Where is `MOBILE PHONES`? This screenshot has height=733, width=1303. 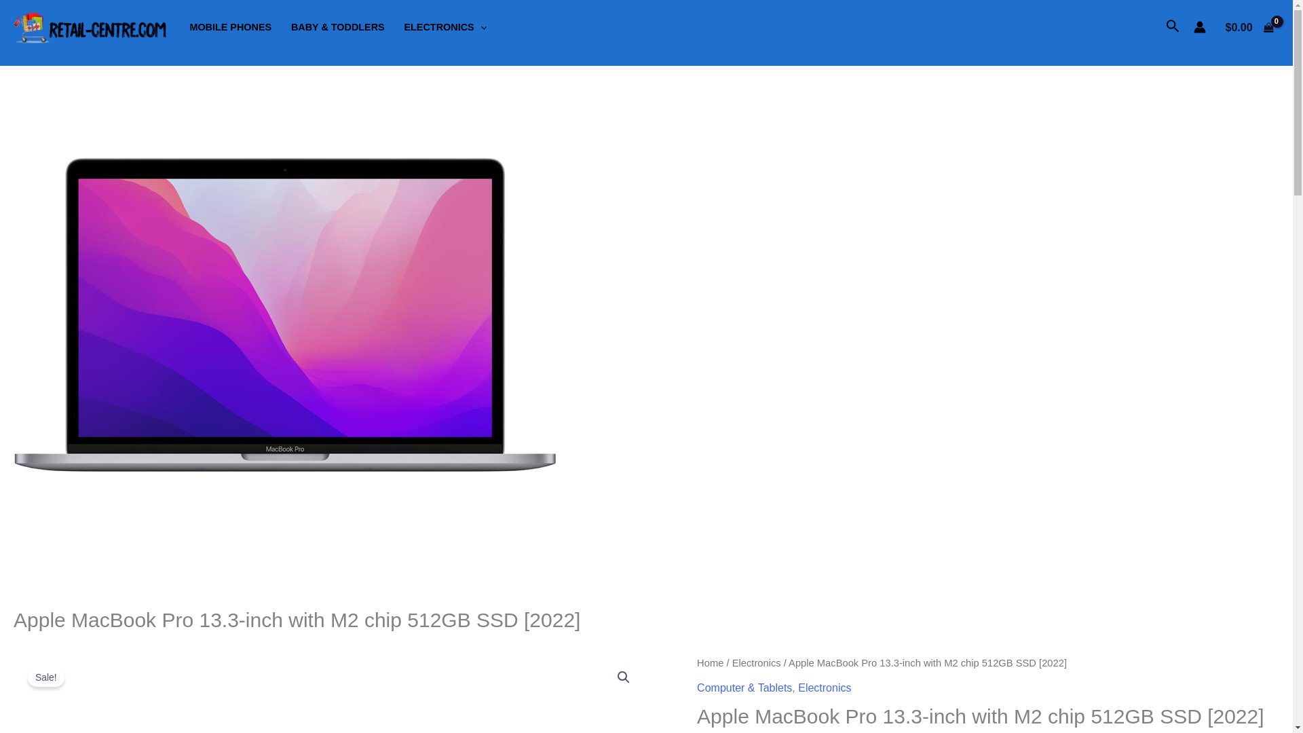
MOBILE PHONES is located at coordinates (230, 27).